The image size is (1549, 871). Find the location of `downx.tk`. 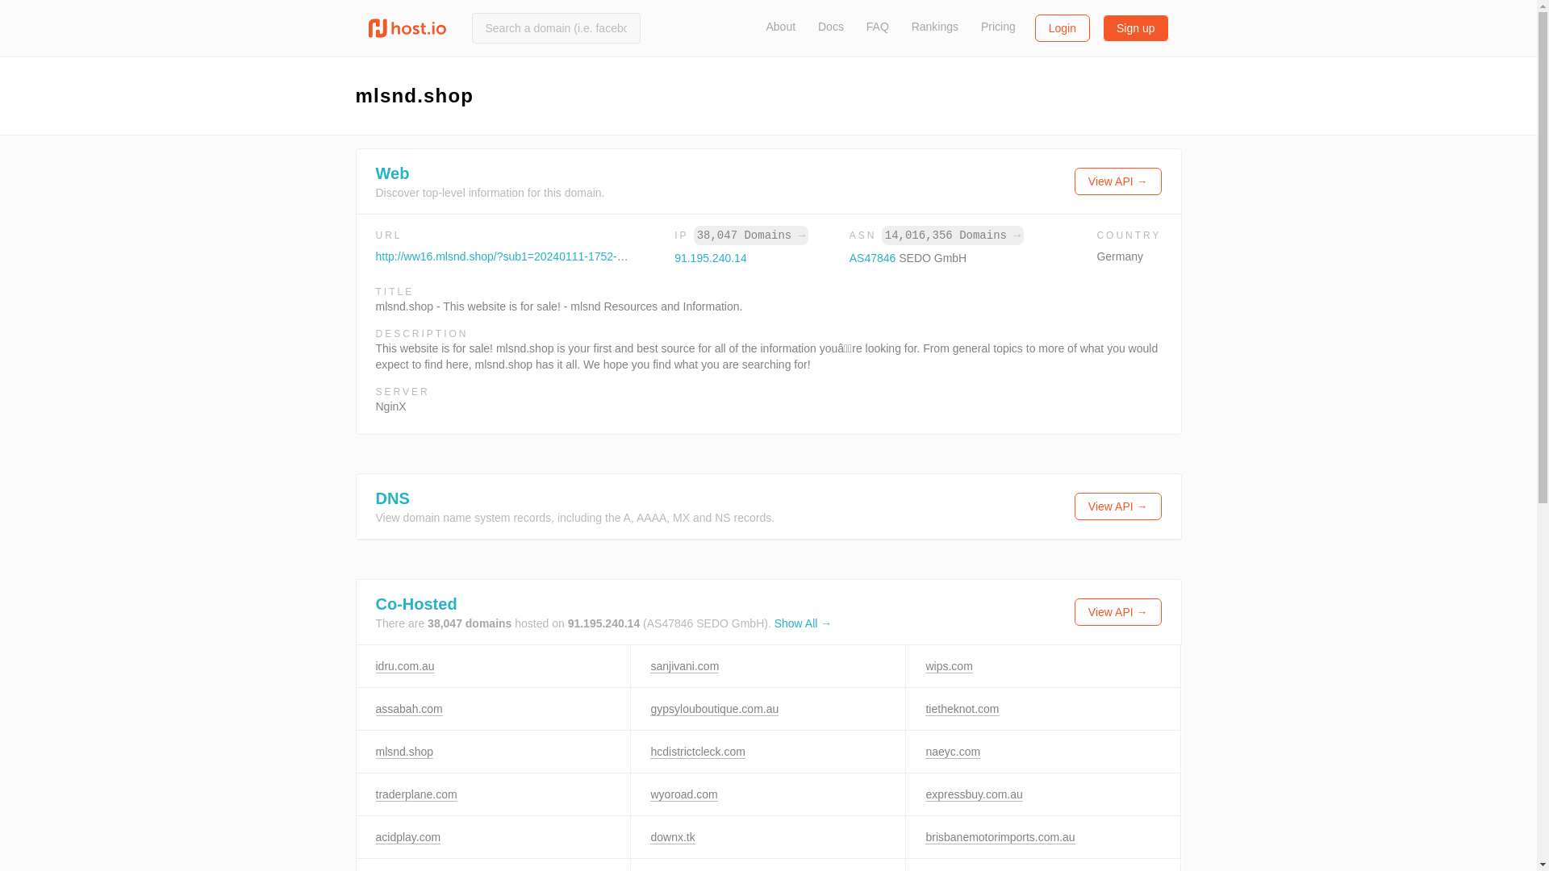

downx.tk is located at coordinates (672, 837).